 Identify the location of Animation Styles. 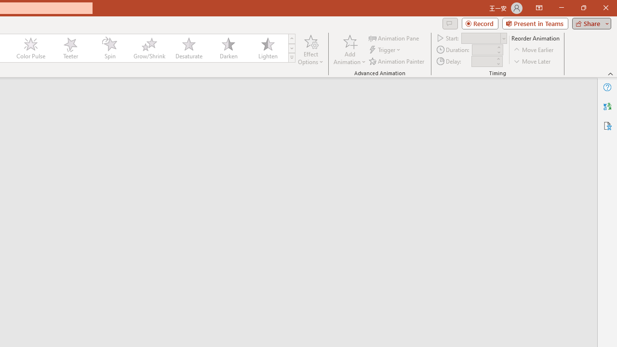
(292, 58).